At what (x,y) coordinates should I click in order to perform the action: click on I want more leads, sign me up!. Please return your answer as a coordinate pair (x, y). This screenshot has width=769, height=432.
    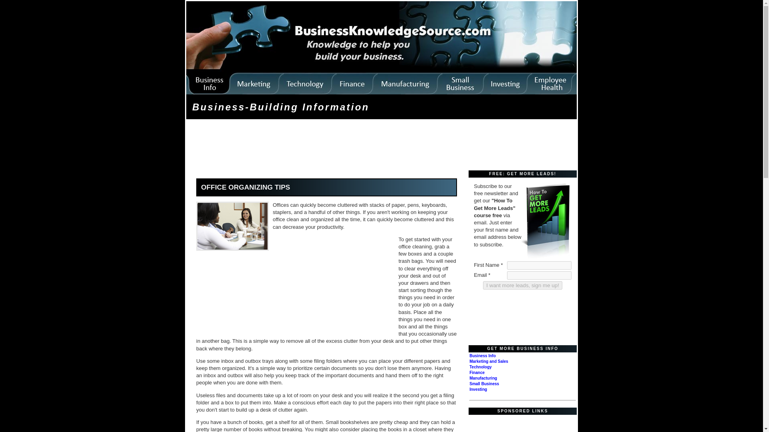
    Looking at the image, I should click on (522, 285).